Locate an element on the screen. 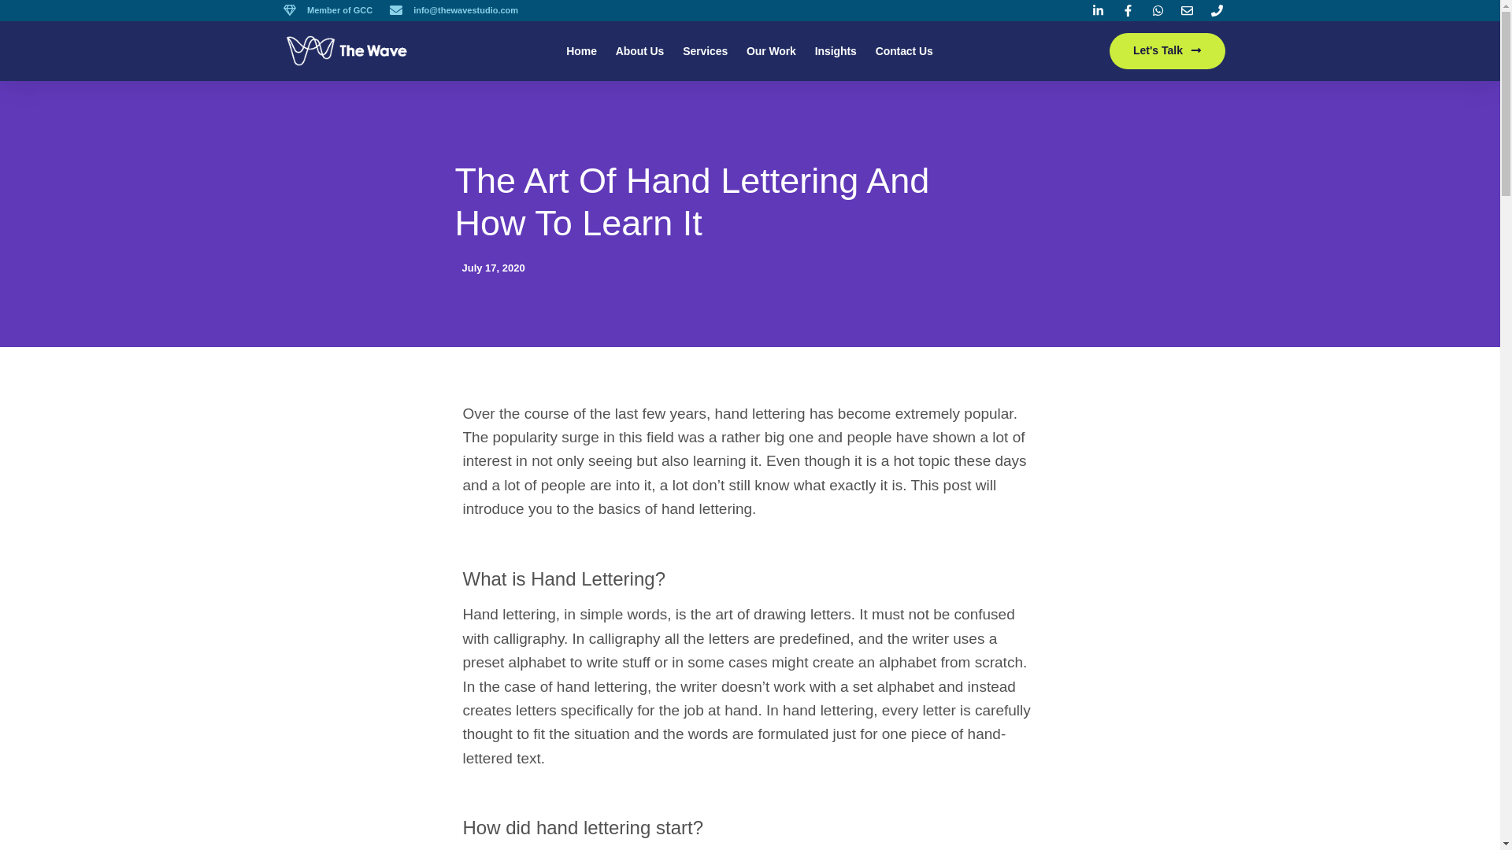 The width and height of the screenshot is (1512, 850). Insights is located at coordinates (836, 50).